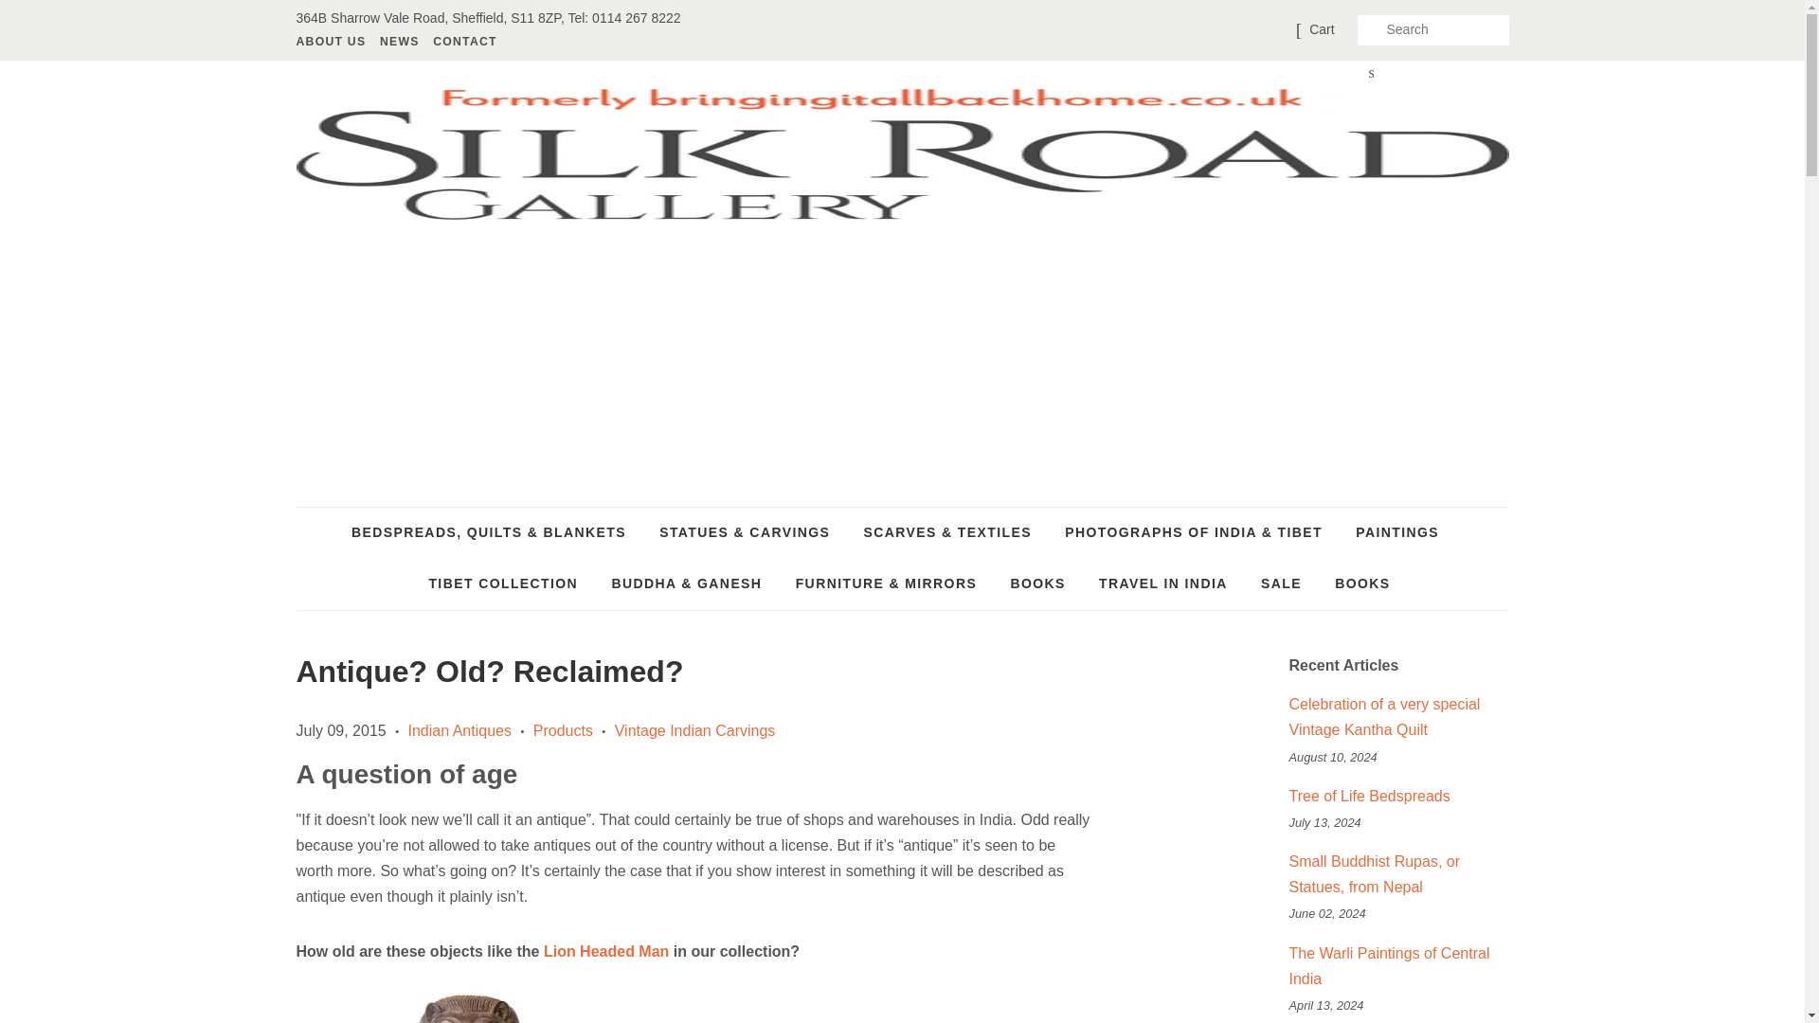  Describe the element at coordinates (1355, 583) in the screenshot. I see `BOOKS` at that location.